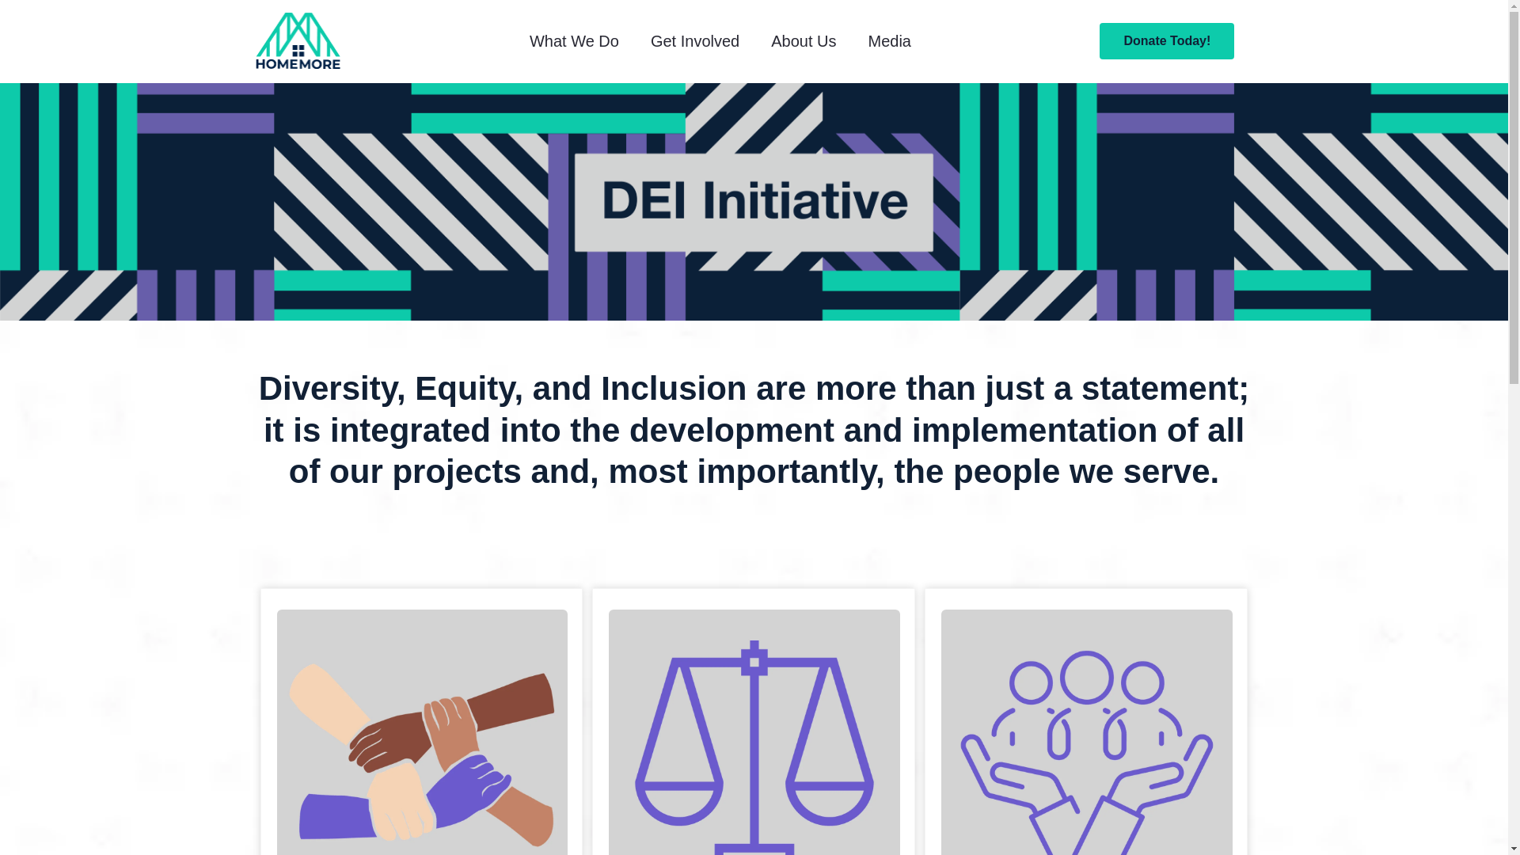  What do you see at coordinates (1167, 41) in the screenshot?
I see `Donate Today!` at bounding box center [1167, 41].